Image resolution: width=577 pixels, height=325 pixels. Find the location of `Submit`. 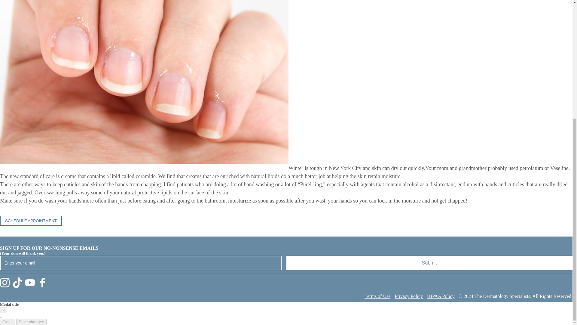

Submit is located at coordinates (429, 263).